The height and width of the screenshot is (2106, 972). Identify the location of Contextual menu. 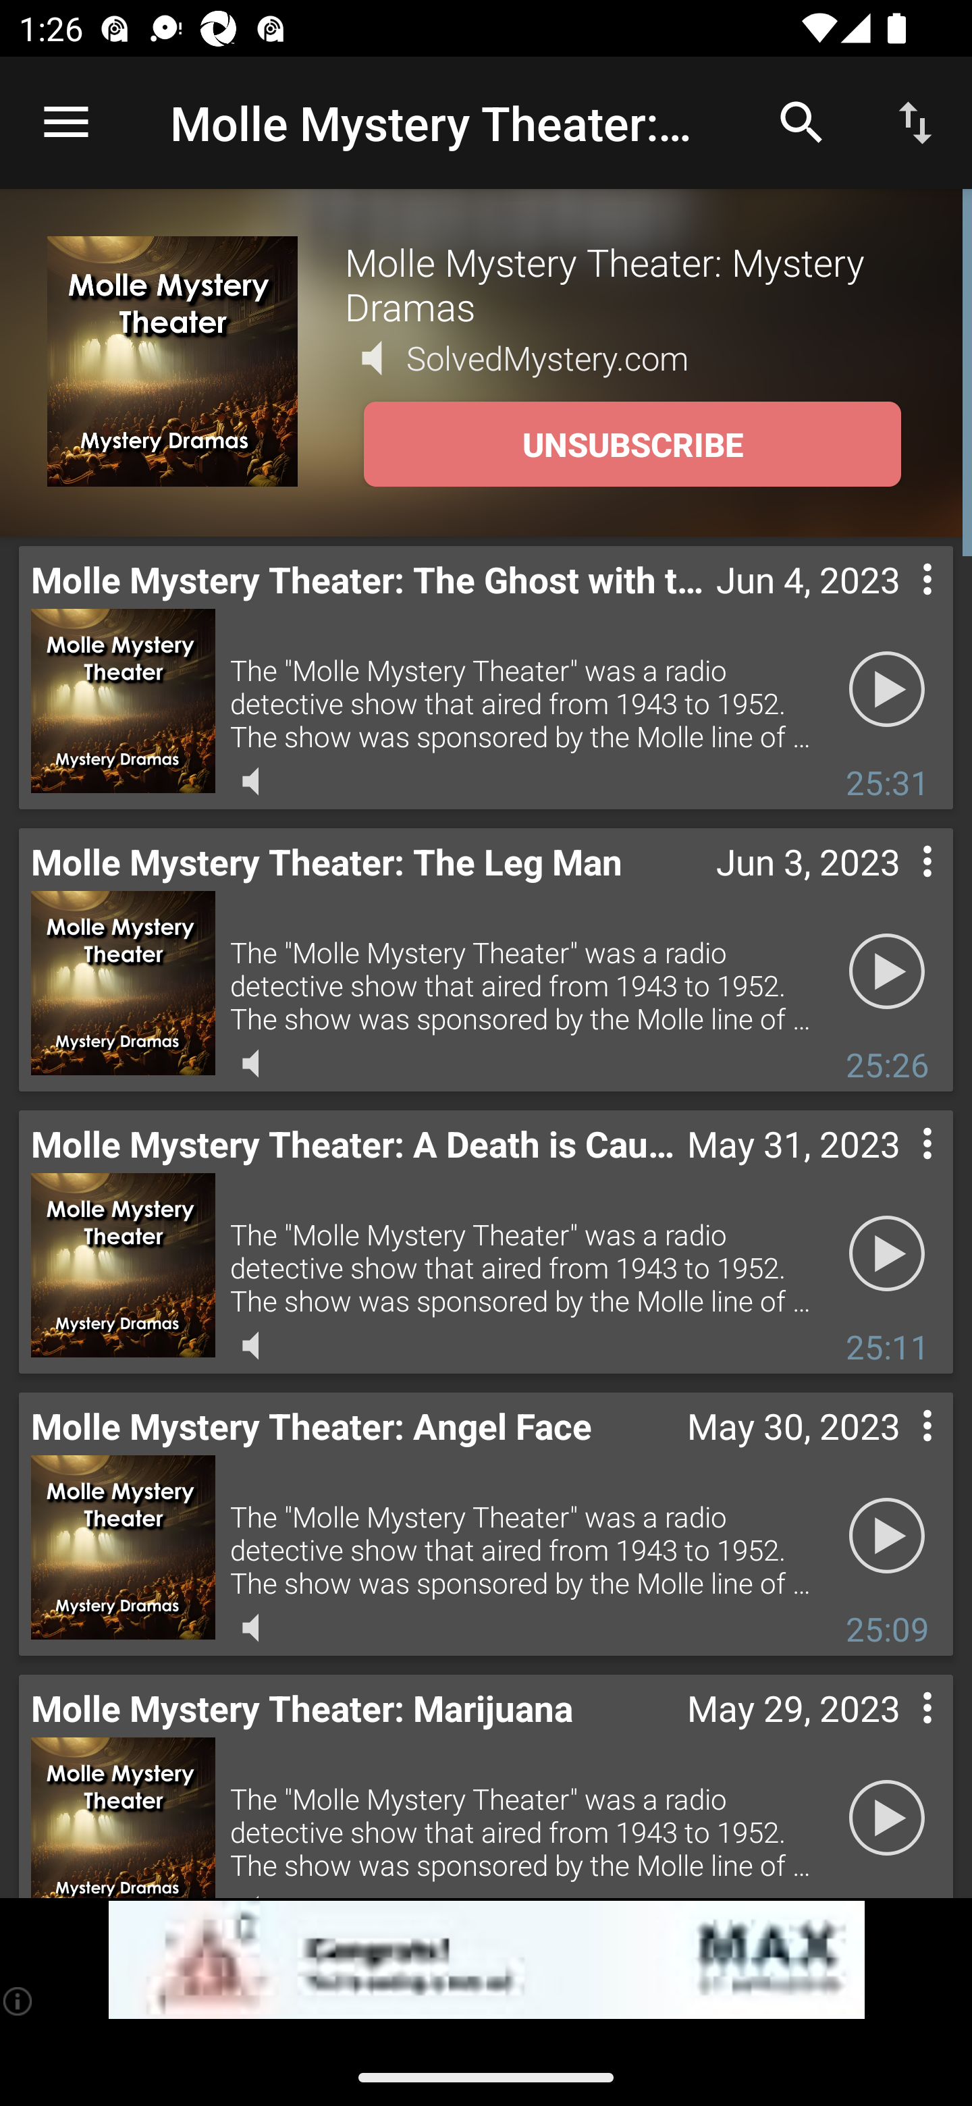
(898, 1169).